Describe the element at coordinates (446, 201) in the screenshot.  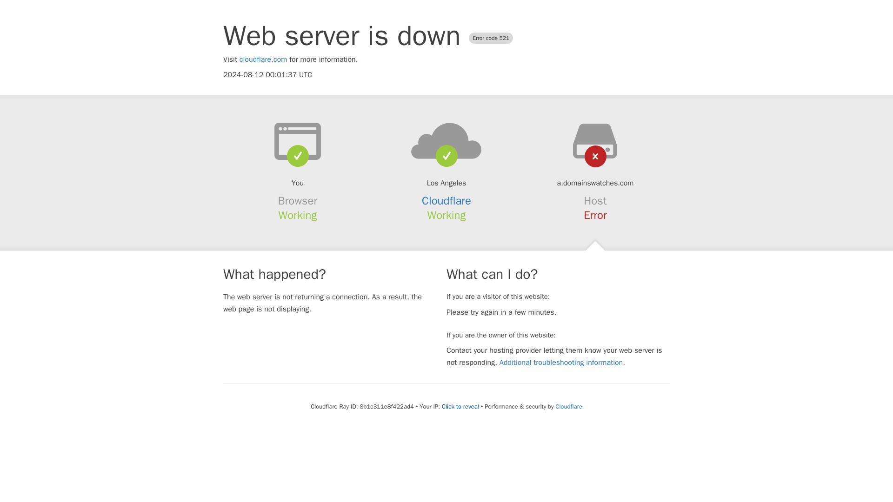
I see `Cloudflare` at that location.